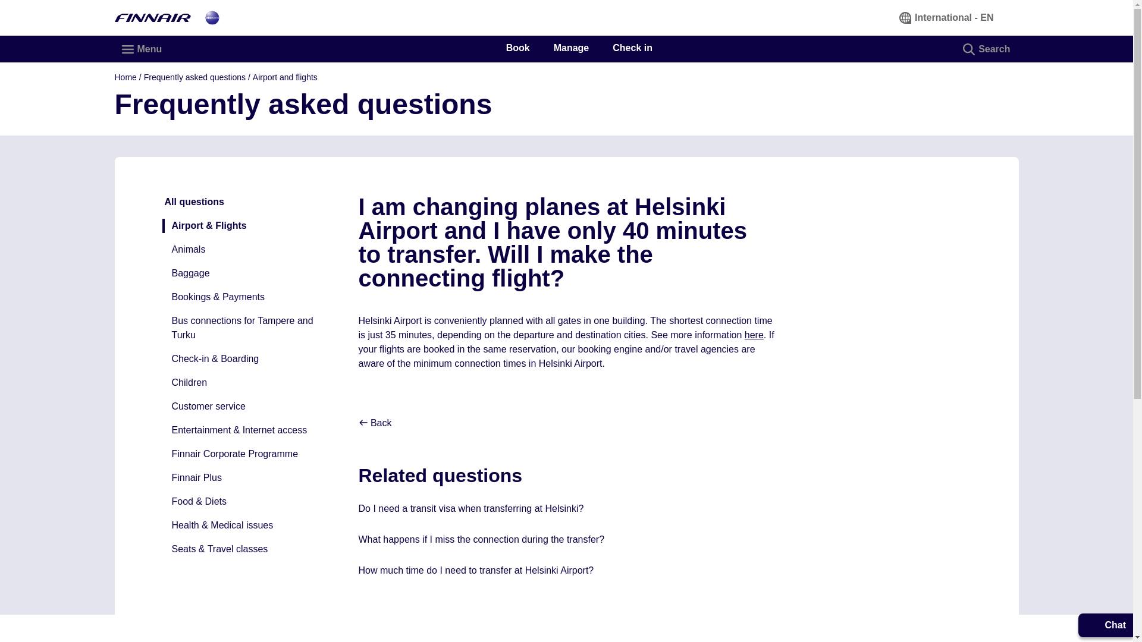 The width and height of the screenshot is (1142, 642). What do you see at coordinates (632, 48) in the screenshot?
I see `Check in` at bounding box center [632, 48].